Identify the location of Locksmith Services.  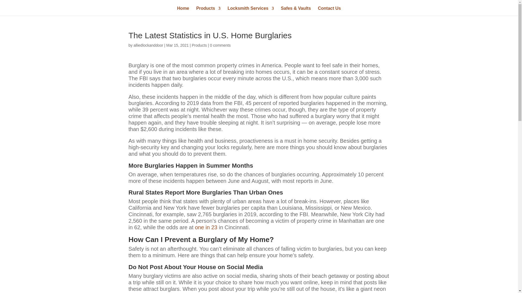
(251, 11).